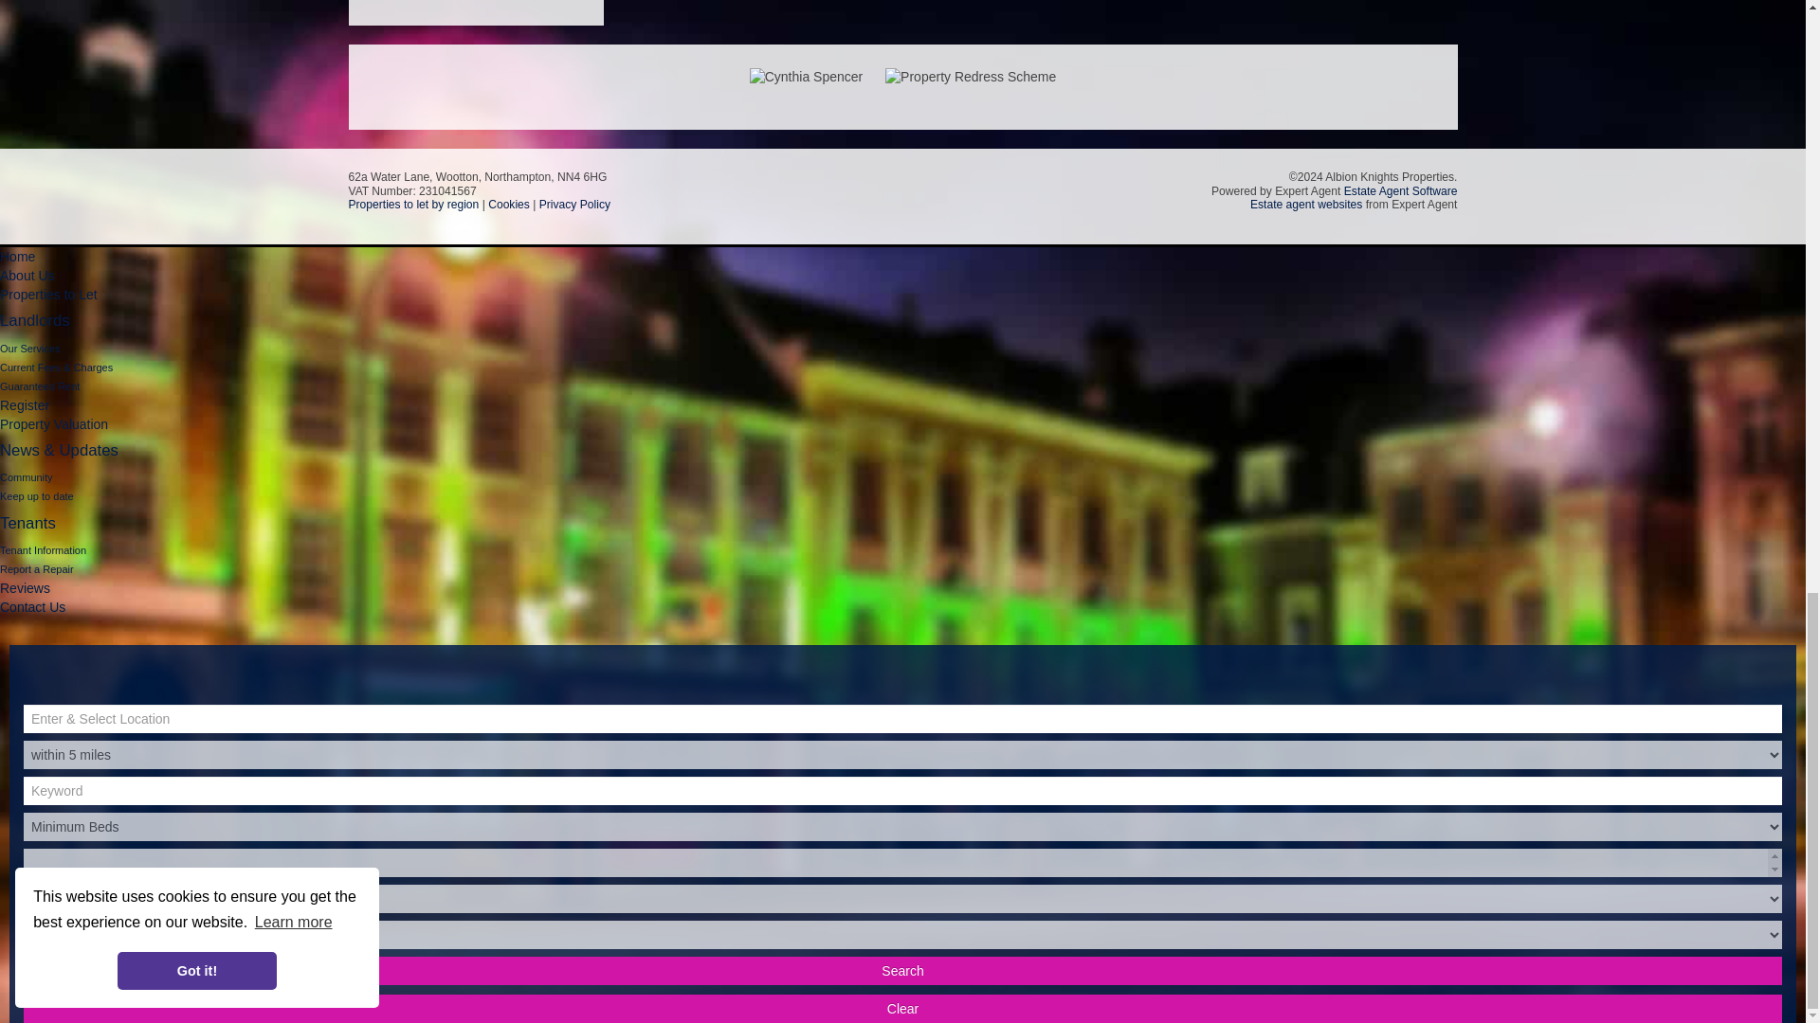 The width and height of the screenshot is (1820, 1023). I want to click on Estate agent websites, so click(1306, 205).